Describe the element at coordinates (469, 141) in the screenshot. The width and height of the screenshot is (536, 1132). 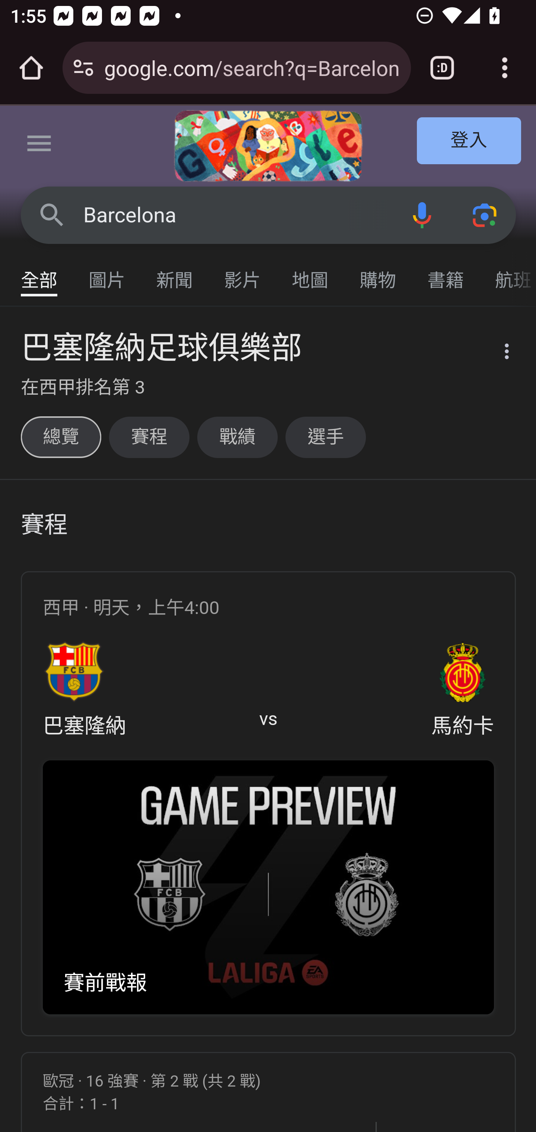
I see `登入` at that location.